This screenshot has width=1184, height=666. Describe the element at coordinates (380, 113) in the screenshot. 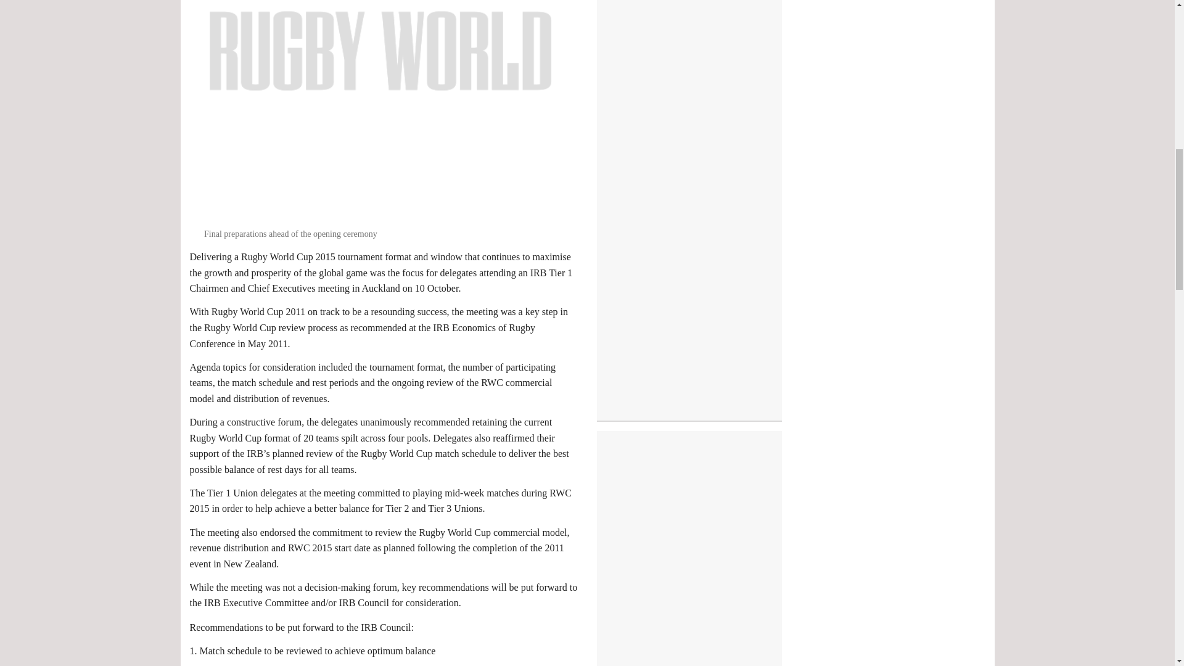

I see `world cup flag` at that location.